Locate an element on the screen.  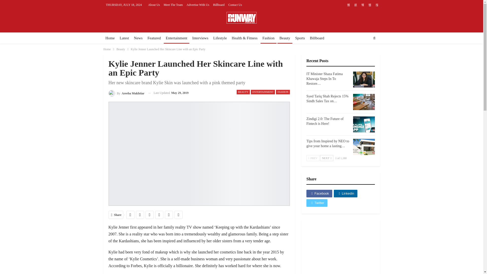
About Us is located at coordinates (154, 5).